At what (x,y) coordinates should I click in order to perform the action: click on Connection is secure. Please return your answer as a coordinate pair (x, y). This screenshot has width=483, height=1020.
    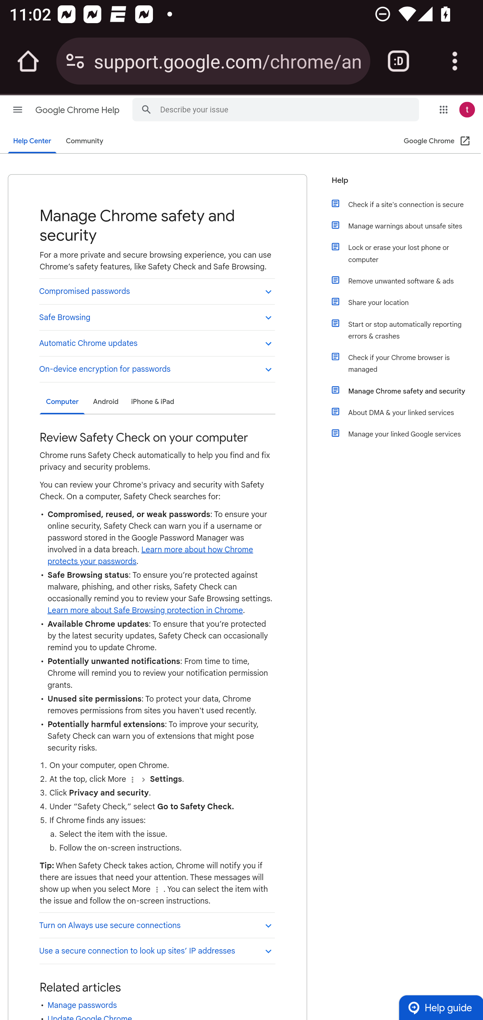
    Looking at the image, I should click on (75, 61).